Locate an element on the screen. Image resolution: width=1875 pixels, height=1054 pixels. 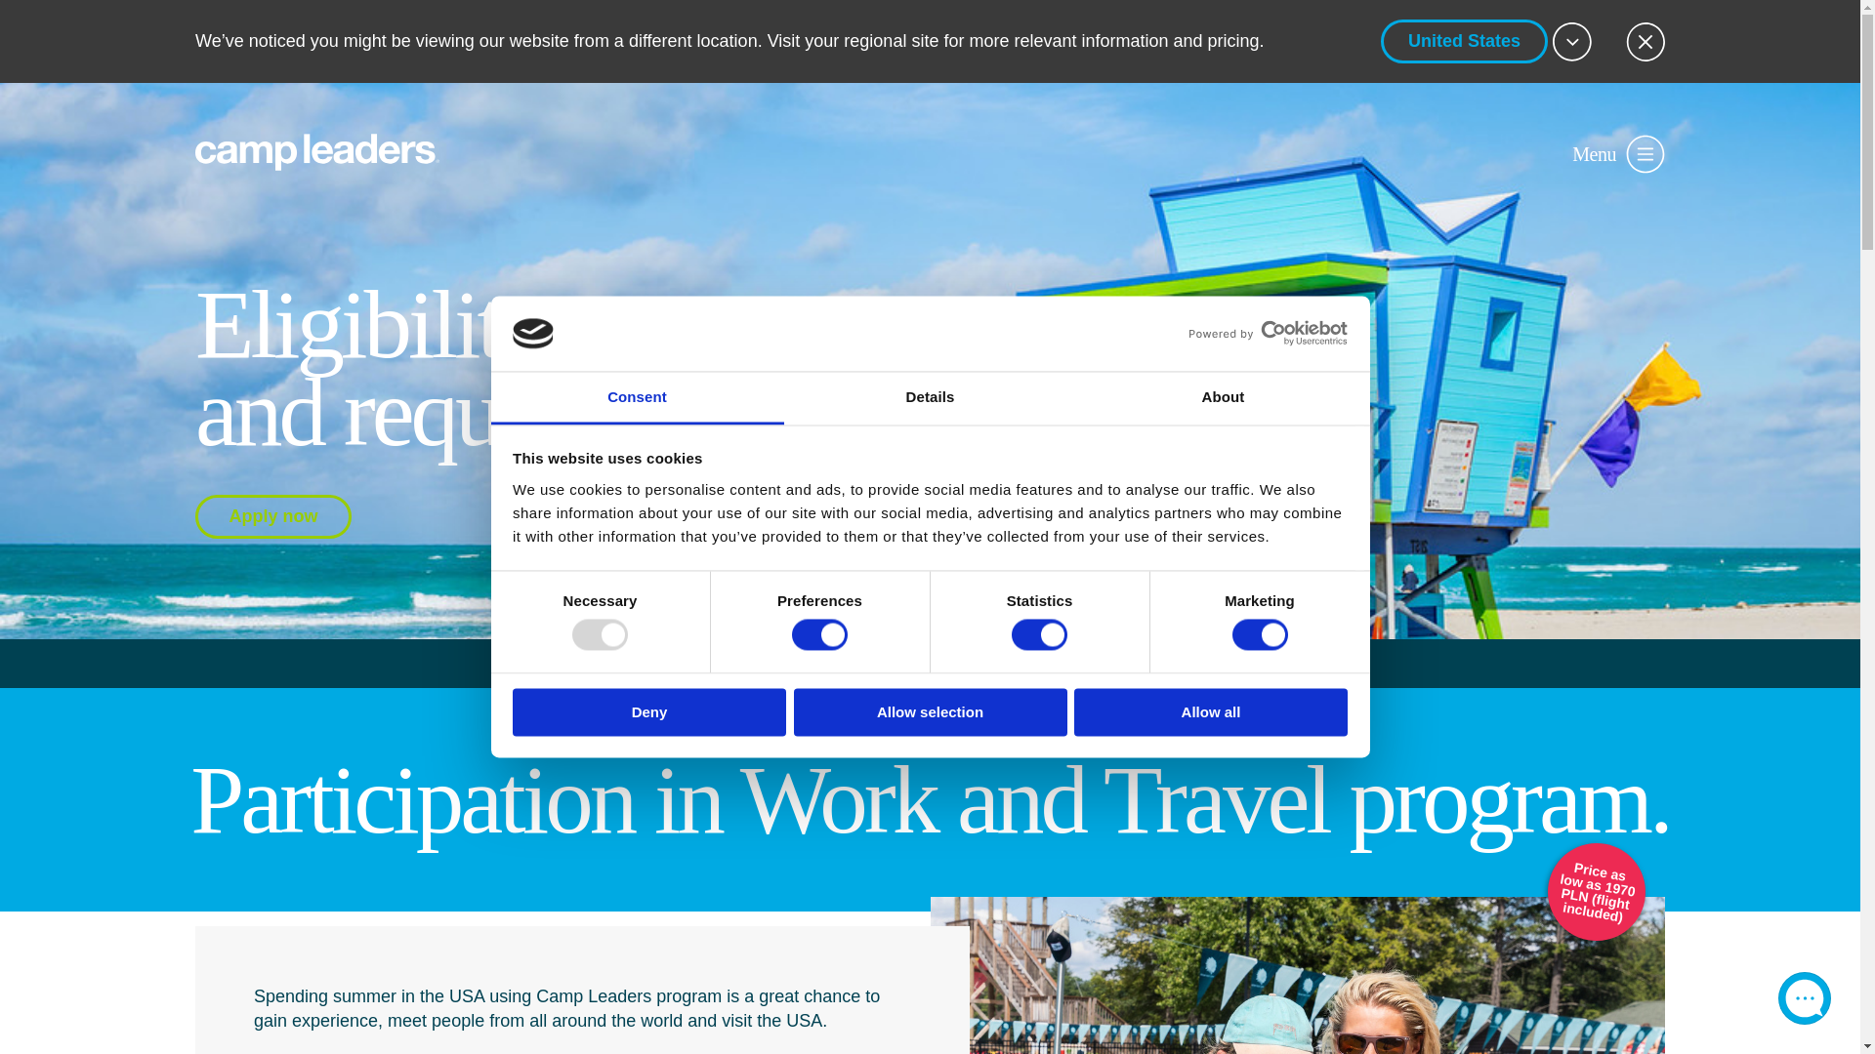
Details is located at coordinates (930, 398).